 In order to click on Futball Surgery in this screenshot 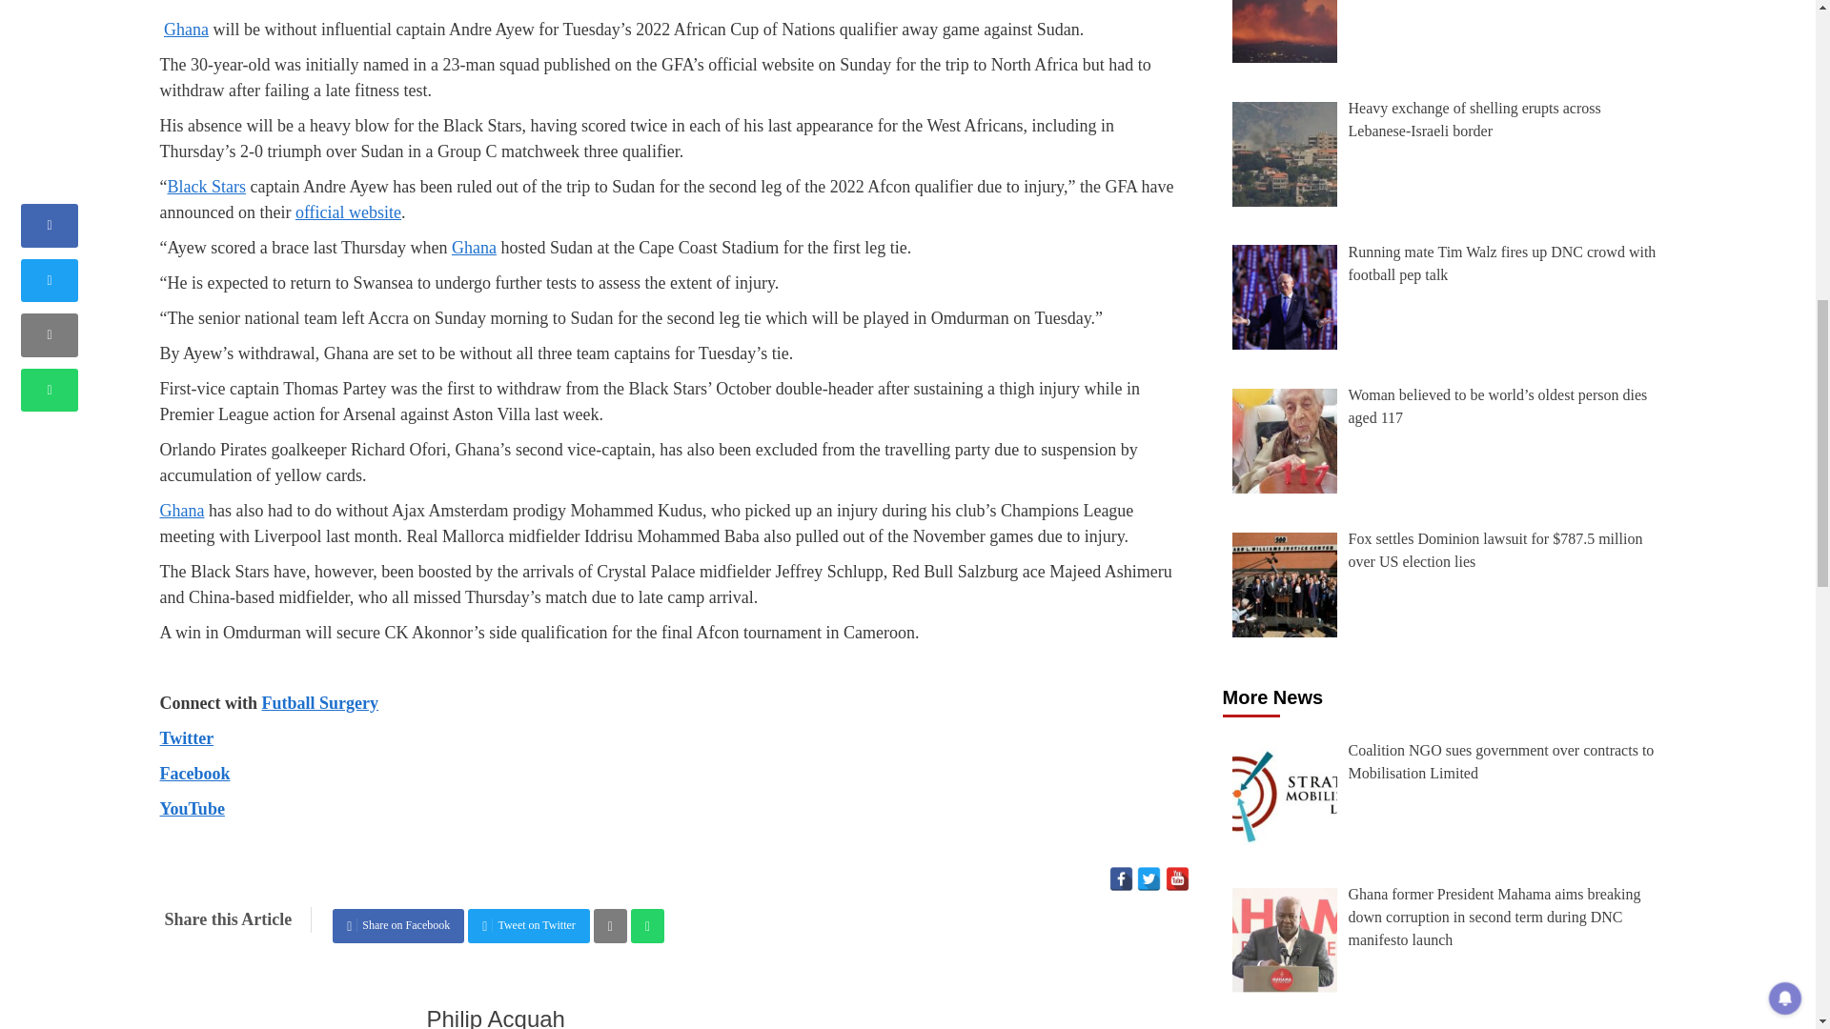, I will do `click(320, 703)`.